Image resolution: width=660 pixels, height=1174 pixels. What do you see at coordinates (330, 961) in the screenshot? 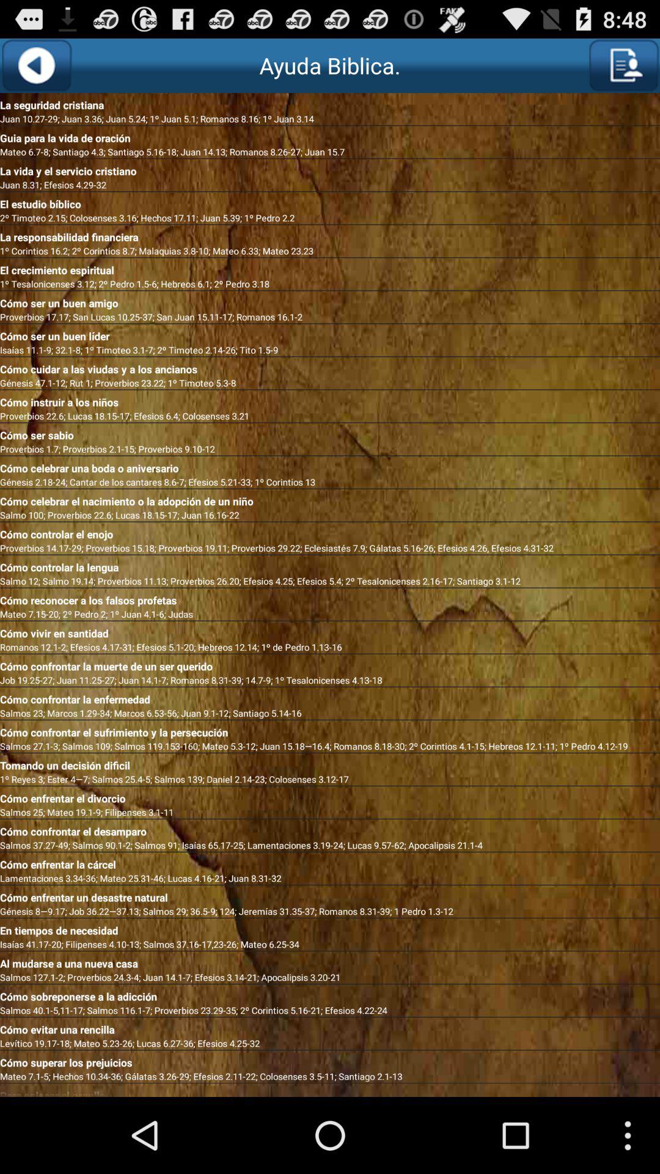
I see `select the al mudarse a` at bounding box center [330, 961].